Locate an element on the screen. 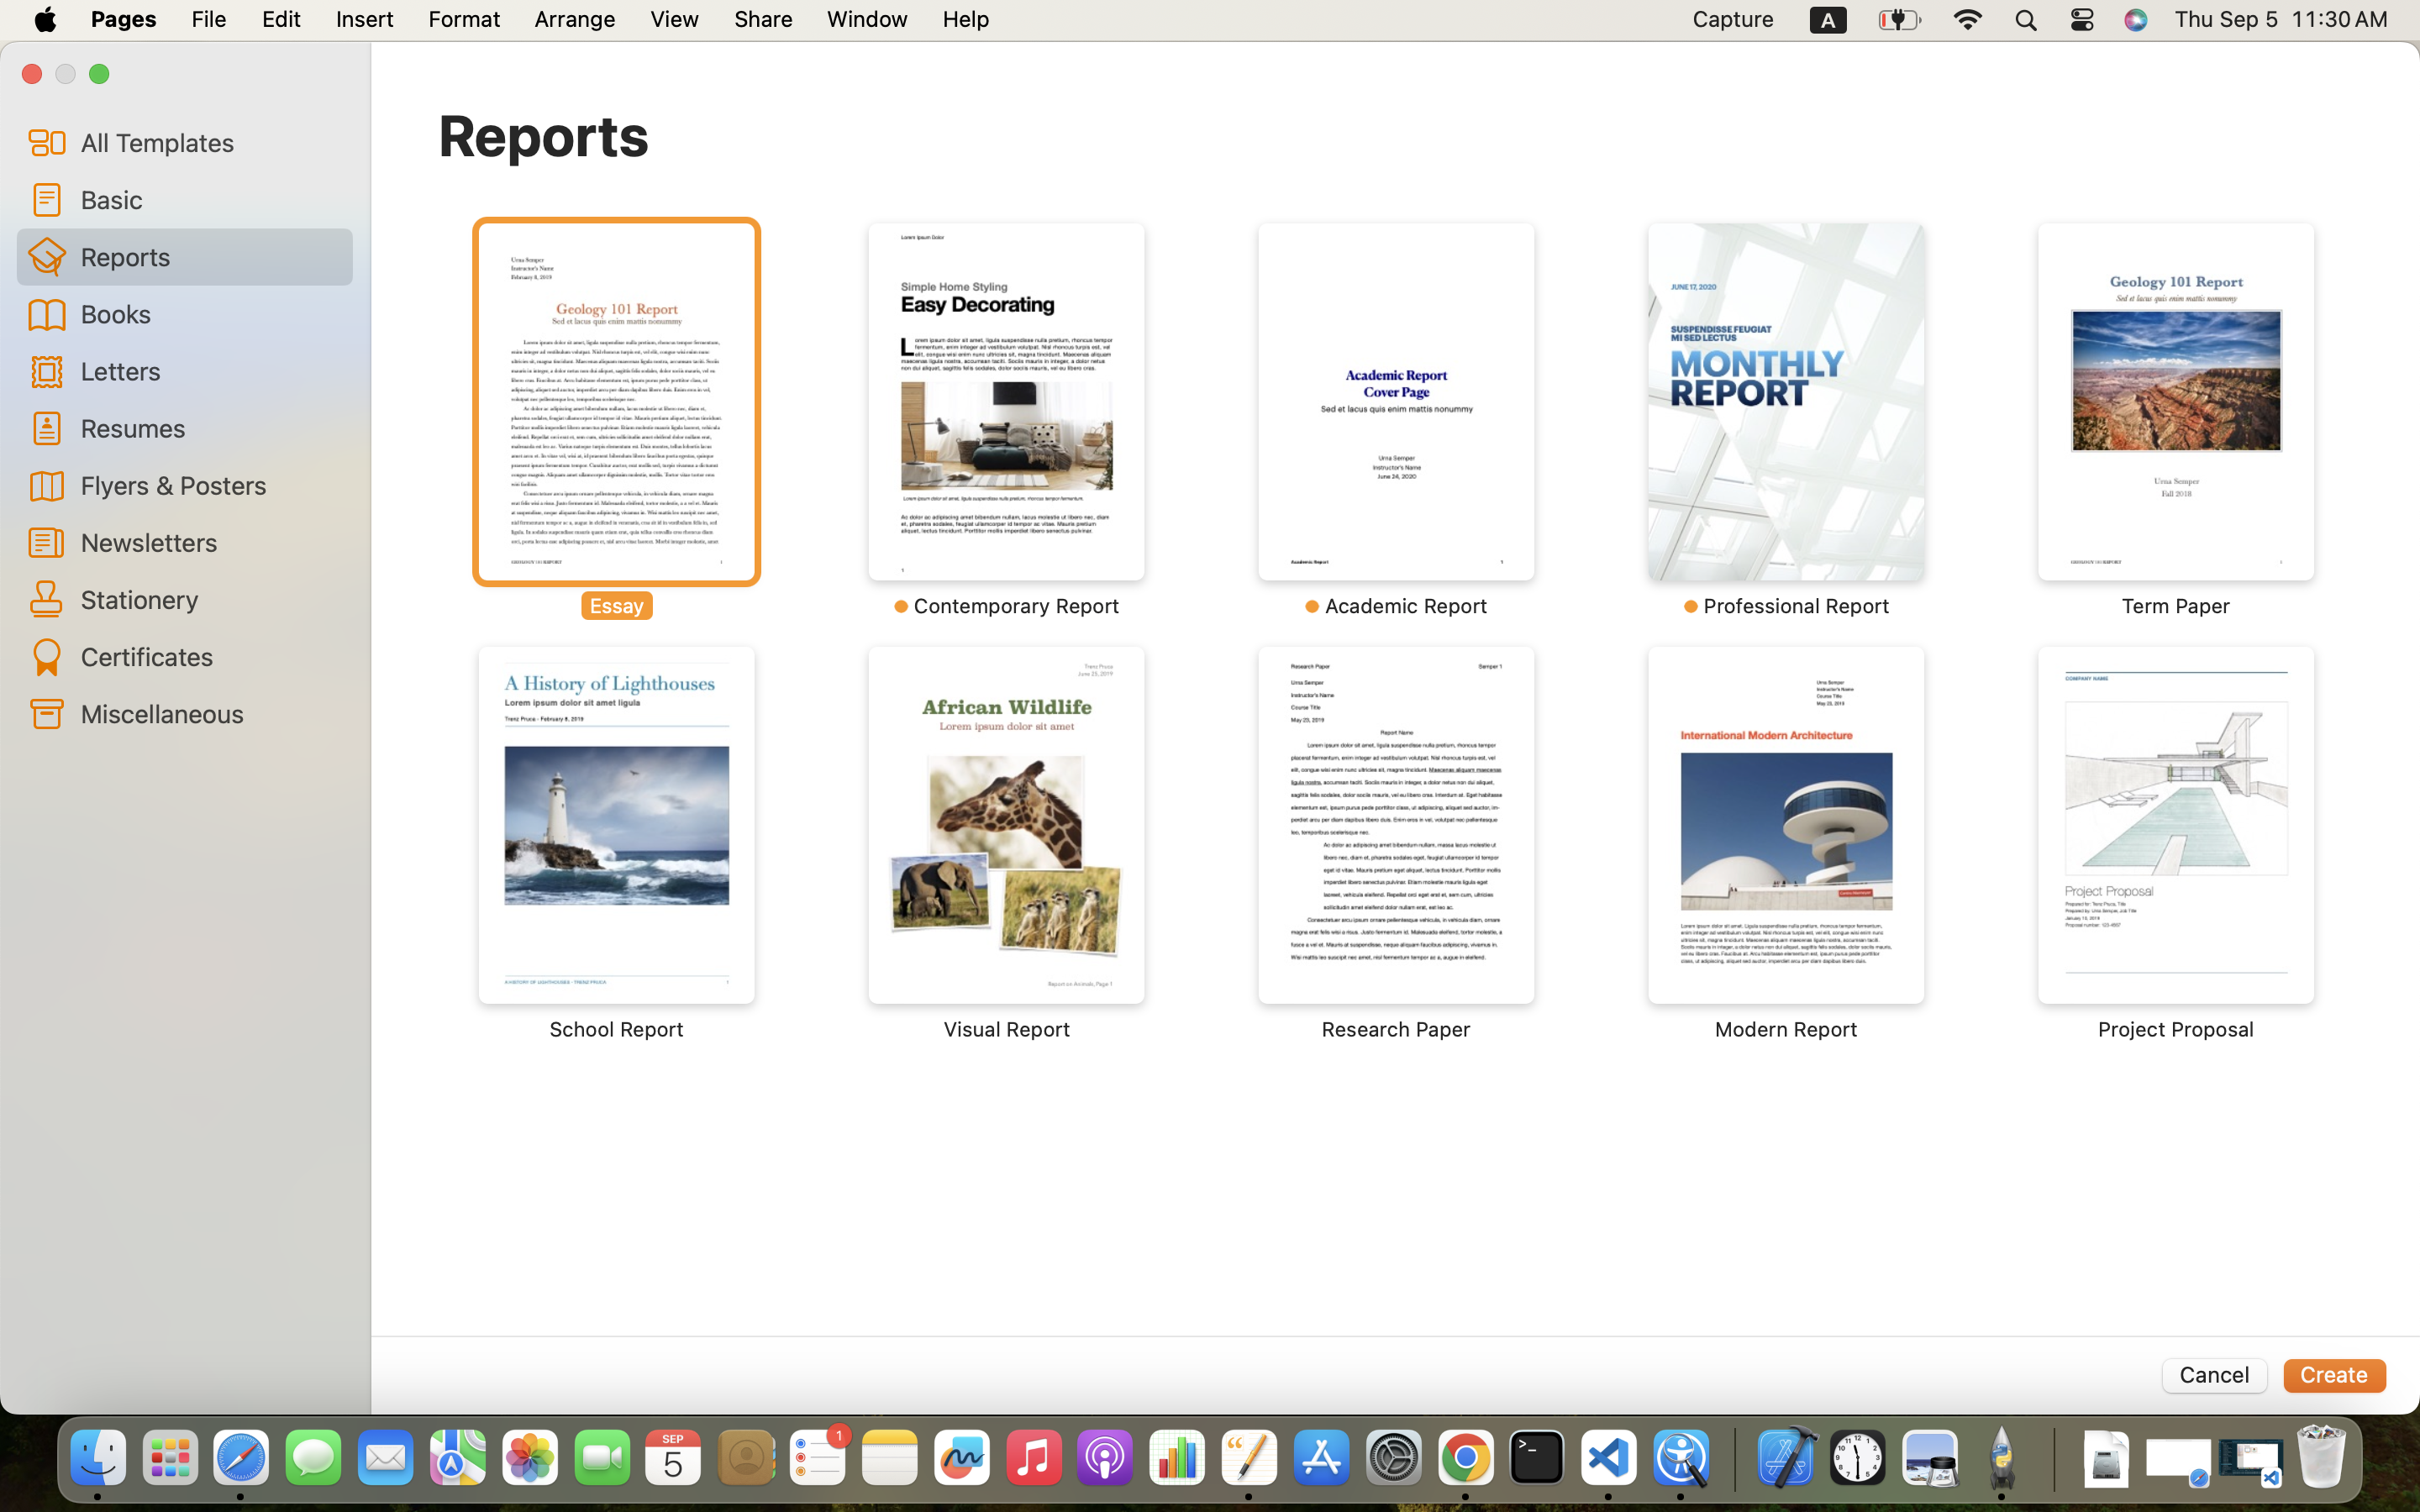 The height and width of the screenshot is (1512, 2420). Basic is located at coordinates (210, 199).